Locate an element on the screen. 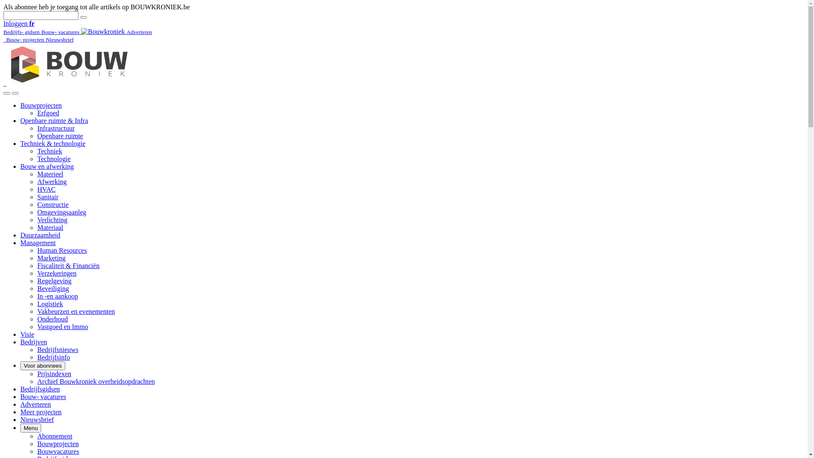 The image size is (814, 458). In -en aankoop is located at coordinates (58, 296).